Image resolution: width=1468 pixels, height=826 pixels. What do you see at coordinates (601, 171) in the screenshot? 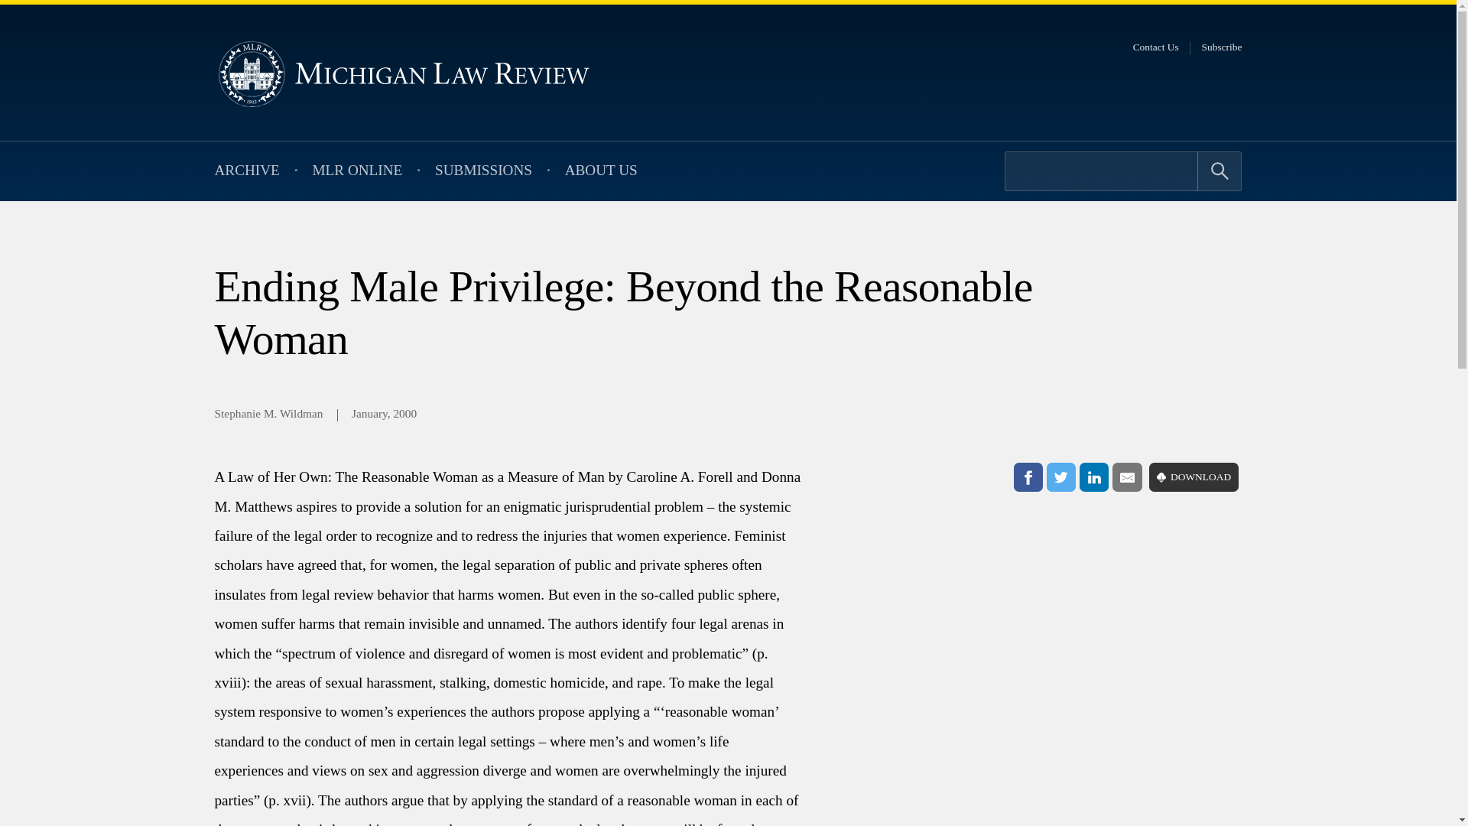
I see `ABOUT US` at bounding box center [601, 171].